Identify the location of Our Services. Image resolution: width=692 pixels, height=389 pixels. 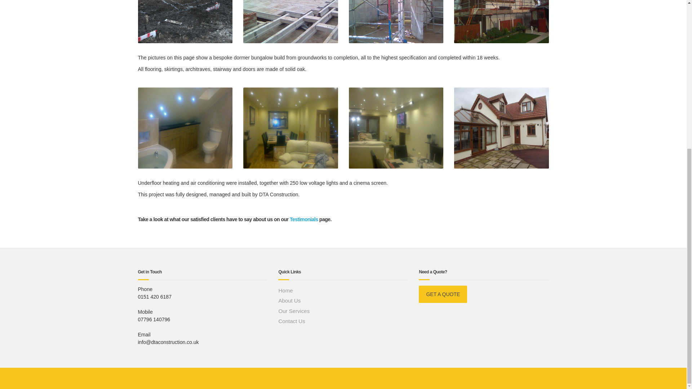
(343, 311).